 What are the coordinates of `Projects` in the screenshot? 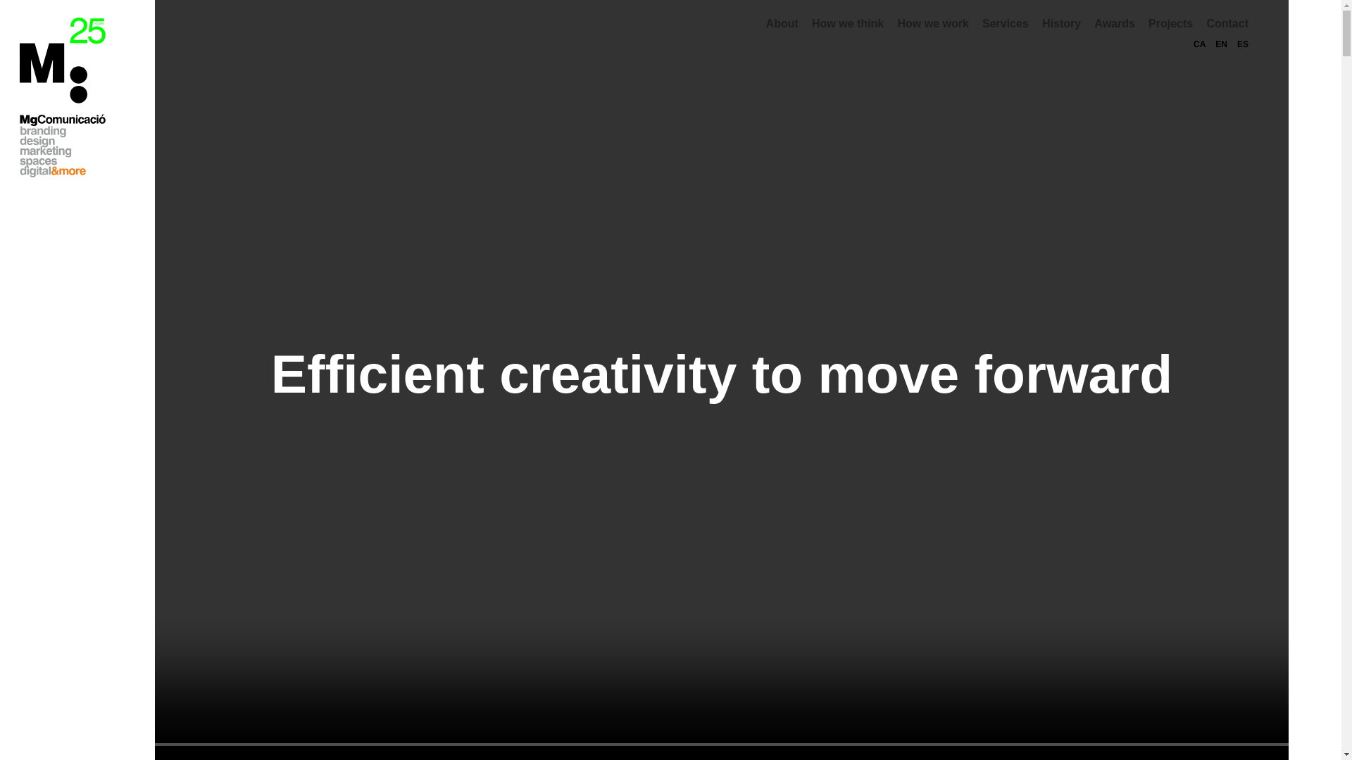 It's located at (1170, 23).